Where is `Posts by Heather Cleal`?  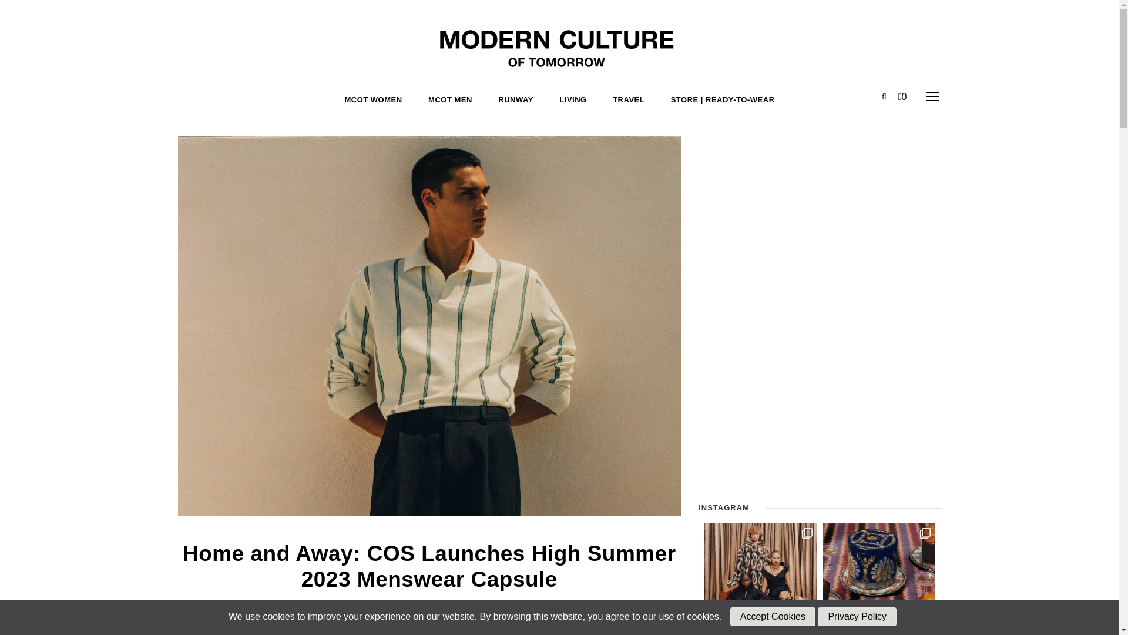
Posts by Heather Cleal is located at coordinates (434, 604).